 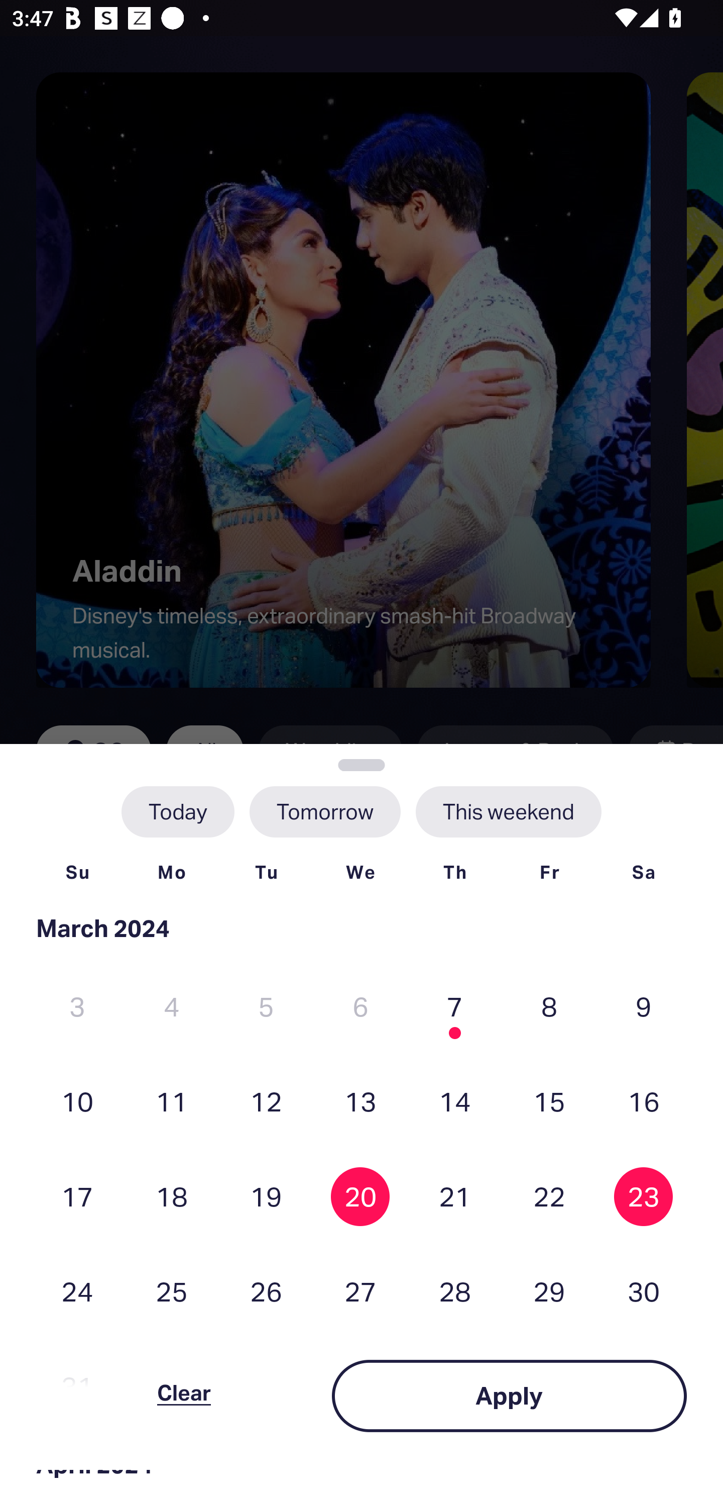 What do you see at coordinates (266, 1006) in the screenshot?
I see `5` at bounding box center [266, 1006].